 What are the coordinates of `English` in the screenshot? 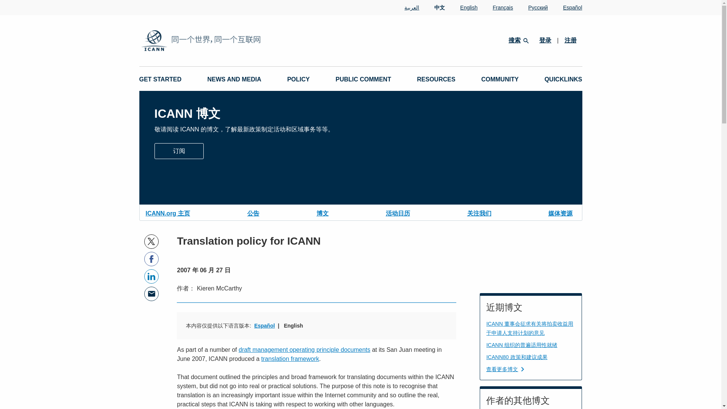 It's located at (461, 8).